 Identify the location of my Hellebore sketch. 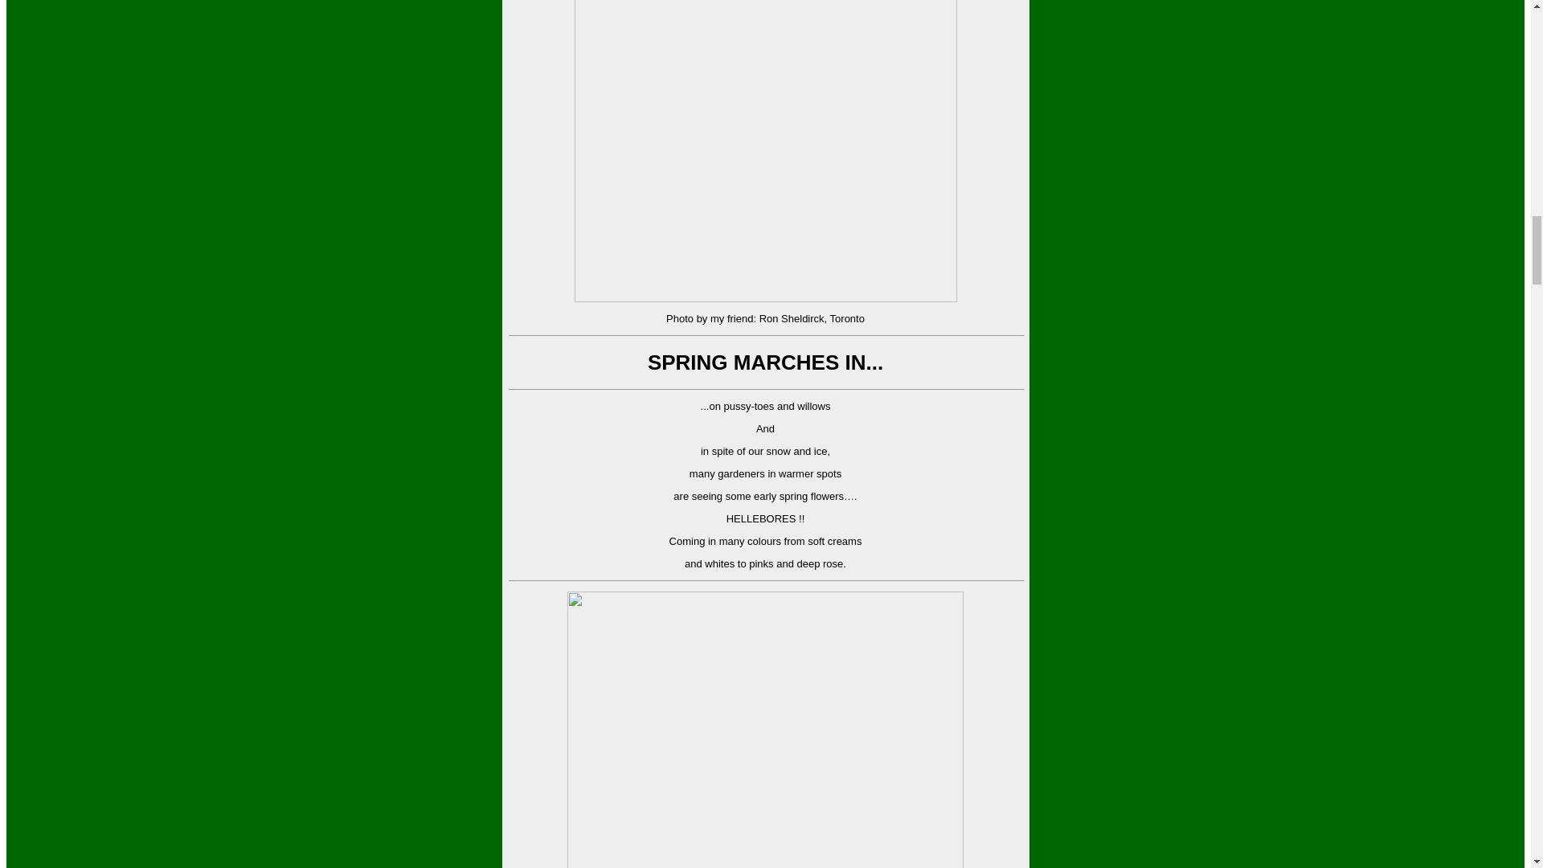
(765, 730).